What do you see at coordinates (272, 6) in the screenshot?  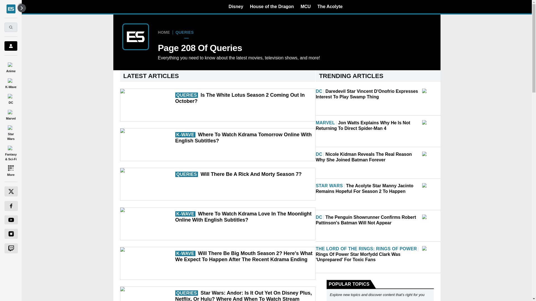 I see `House of the Dragon` at bounding box center [272, 6].